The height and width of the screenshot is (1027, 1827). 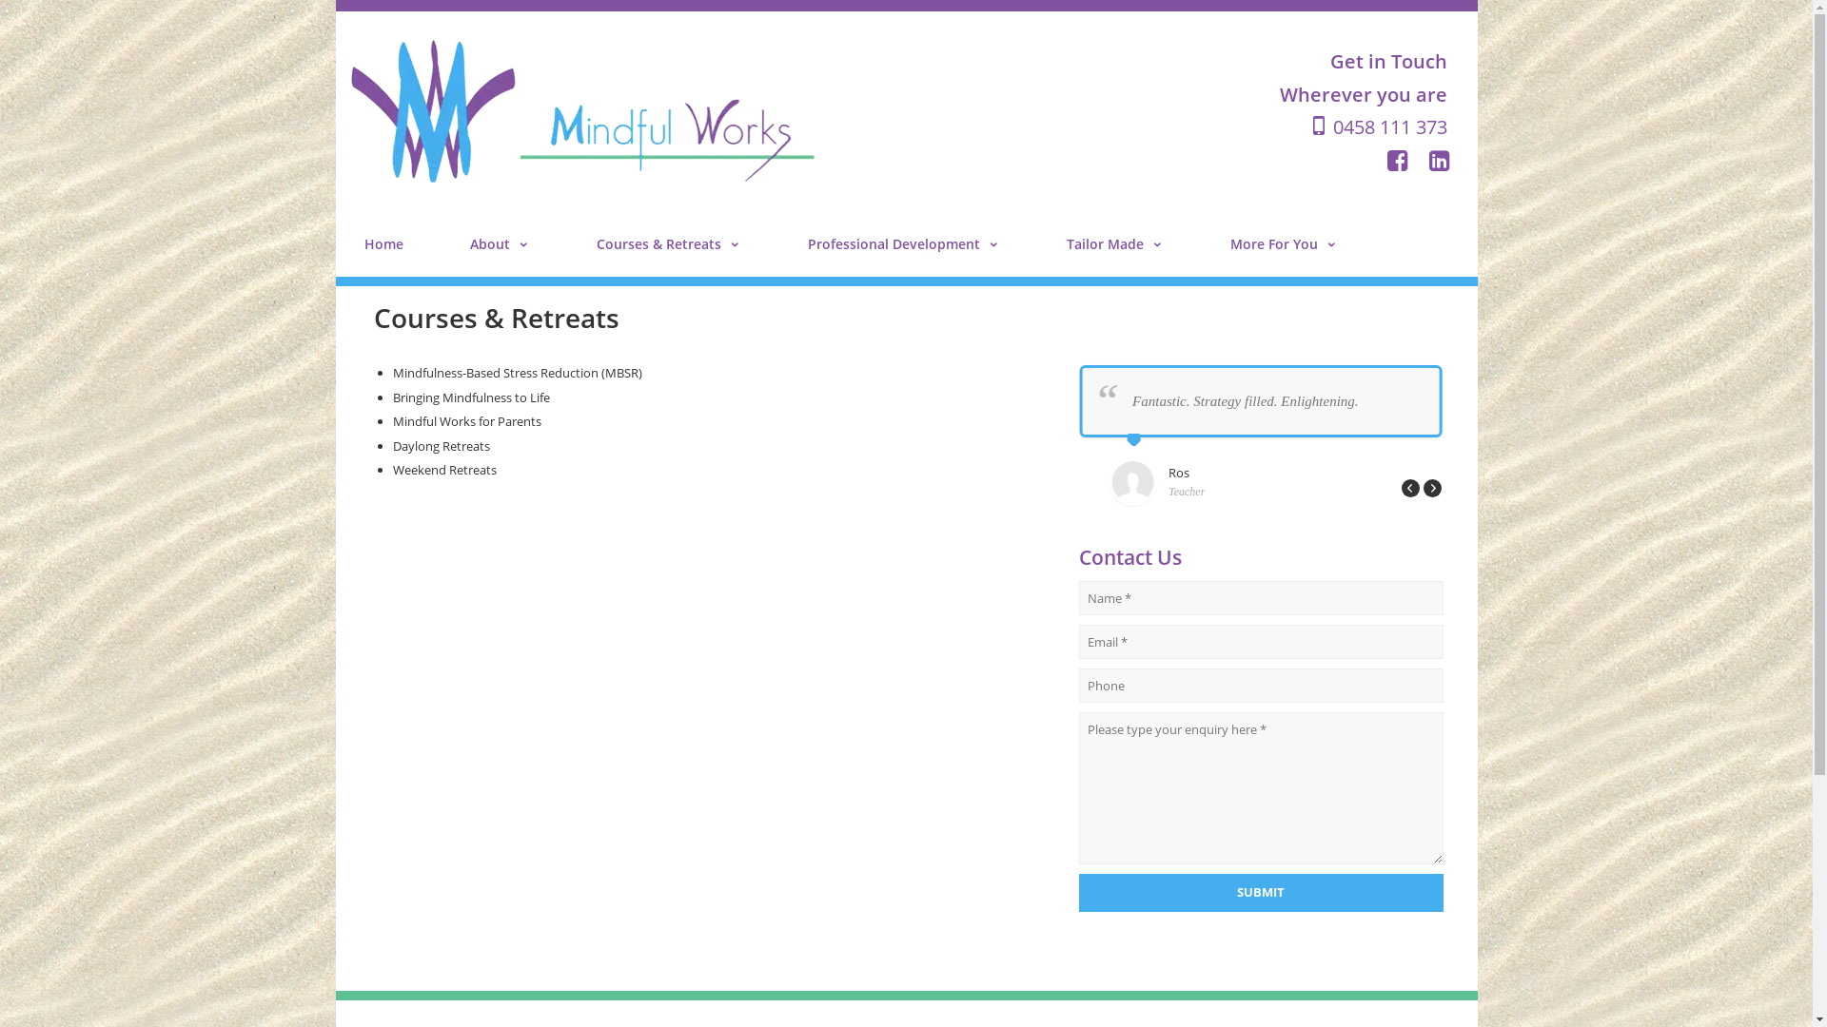 What do you see at coordinates (383, 243) in the screenshot?
I see `Home` at bounding box center [383, 243].